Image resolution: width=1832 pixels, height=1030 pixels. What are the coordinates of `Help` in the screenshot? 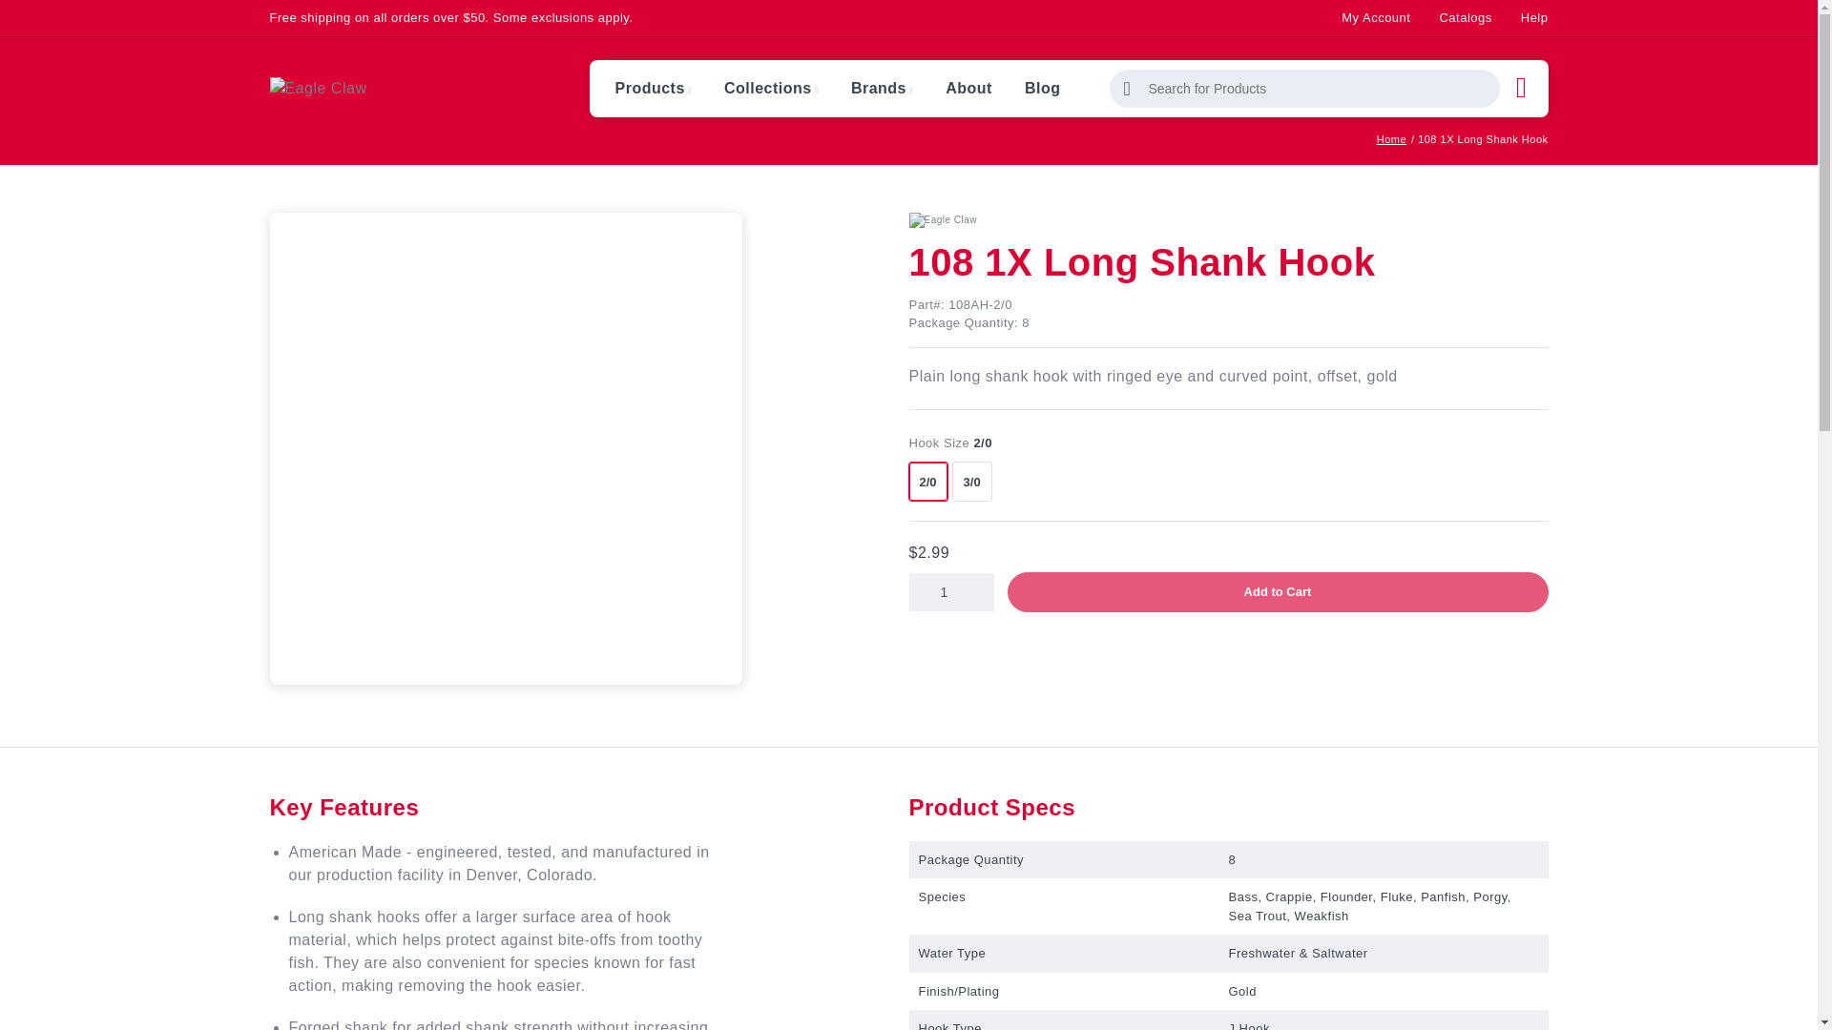 It's located at (1534, 17).